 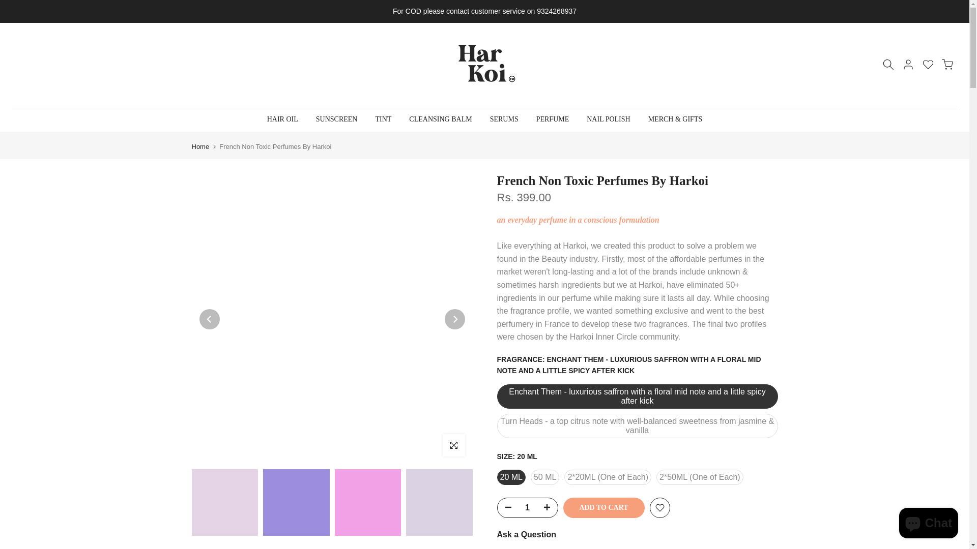 What do you see at coordinates (526, 534) in the screenshot?
I see `Ask a Question` at bounding box center [526, 534].